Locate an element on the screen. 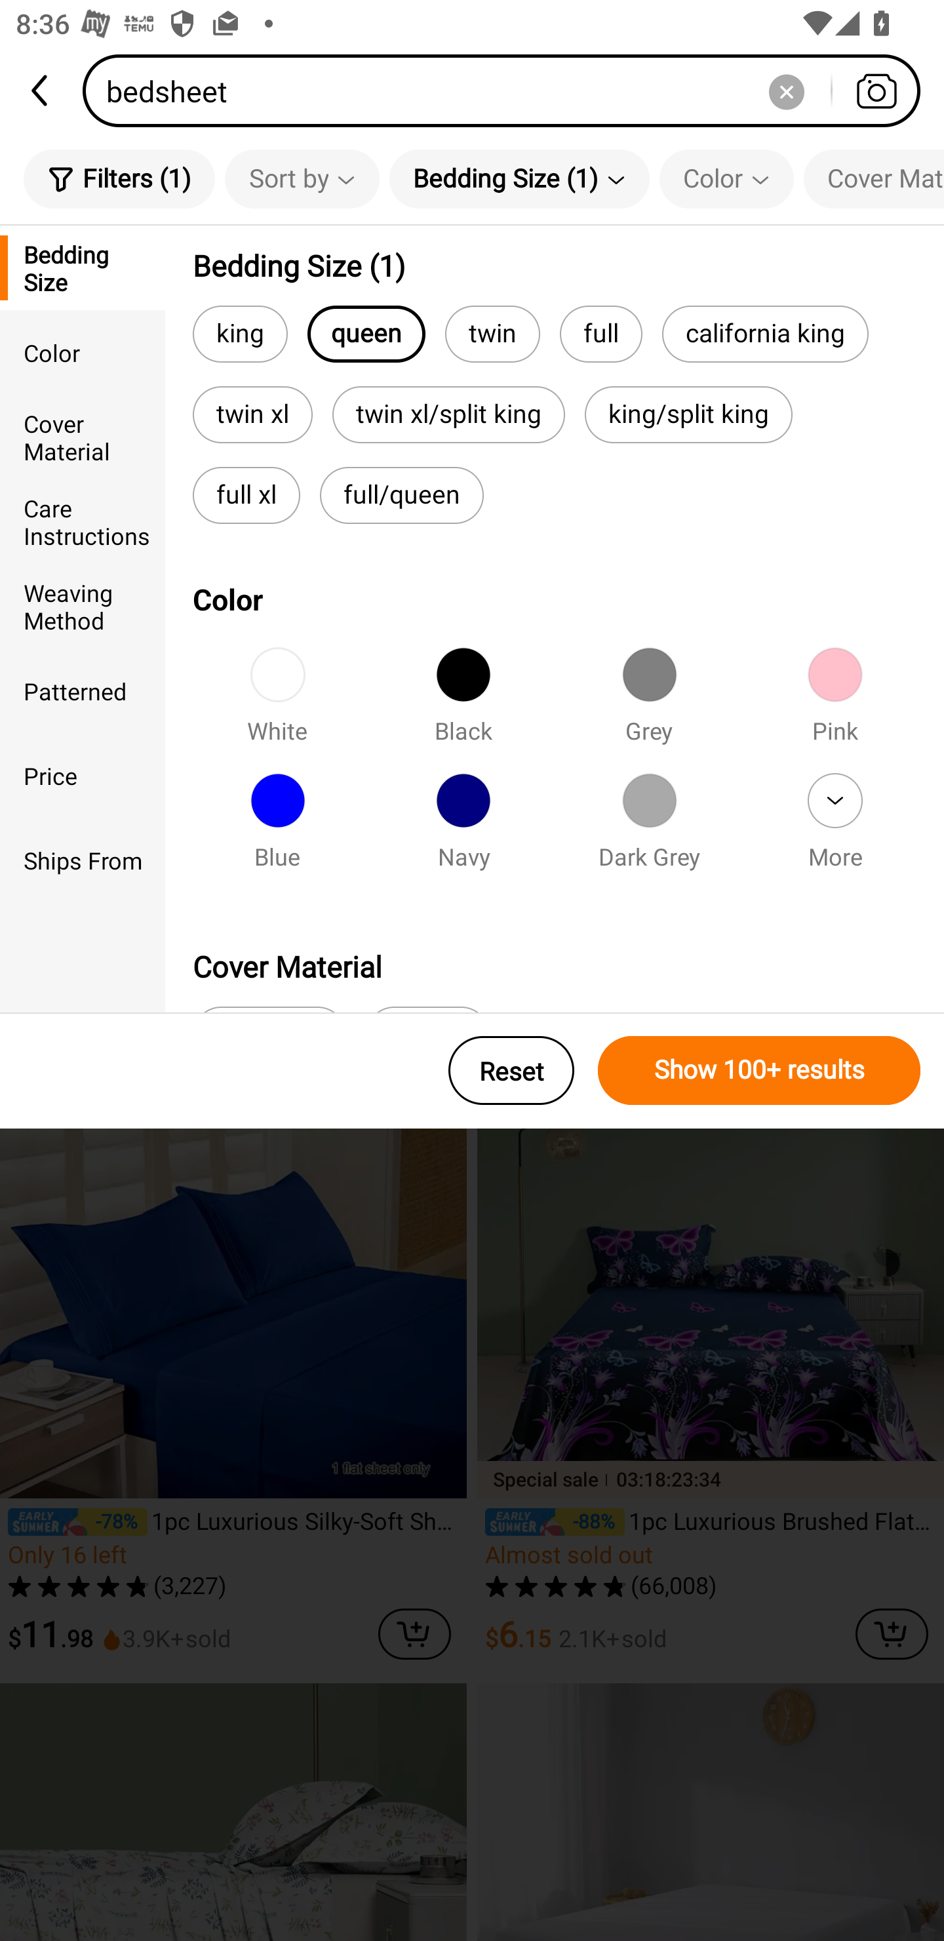 The image size is (944, 1941). king/split king is located at coordinates (688, 414).